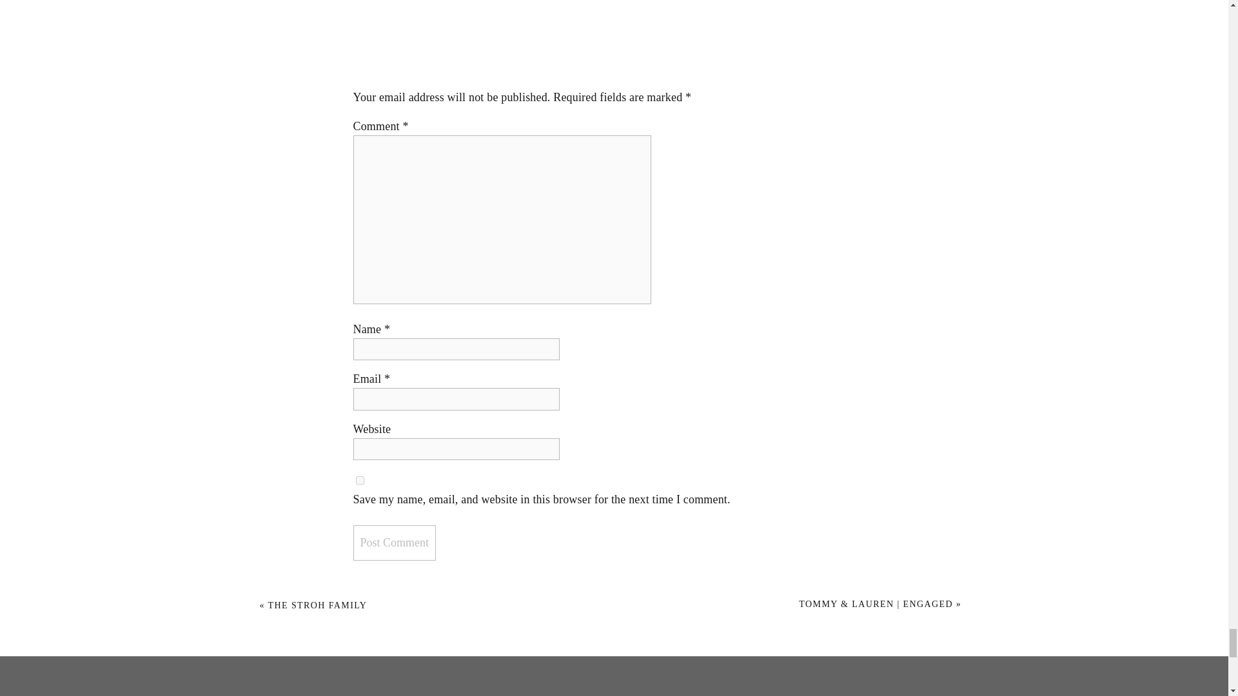 This screenshot has width=1238, height=696. Describe the element at coordinates (360, 479) in the screenshot. I see `yes` at that location.